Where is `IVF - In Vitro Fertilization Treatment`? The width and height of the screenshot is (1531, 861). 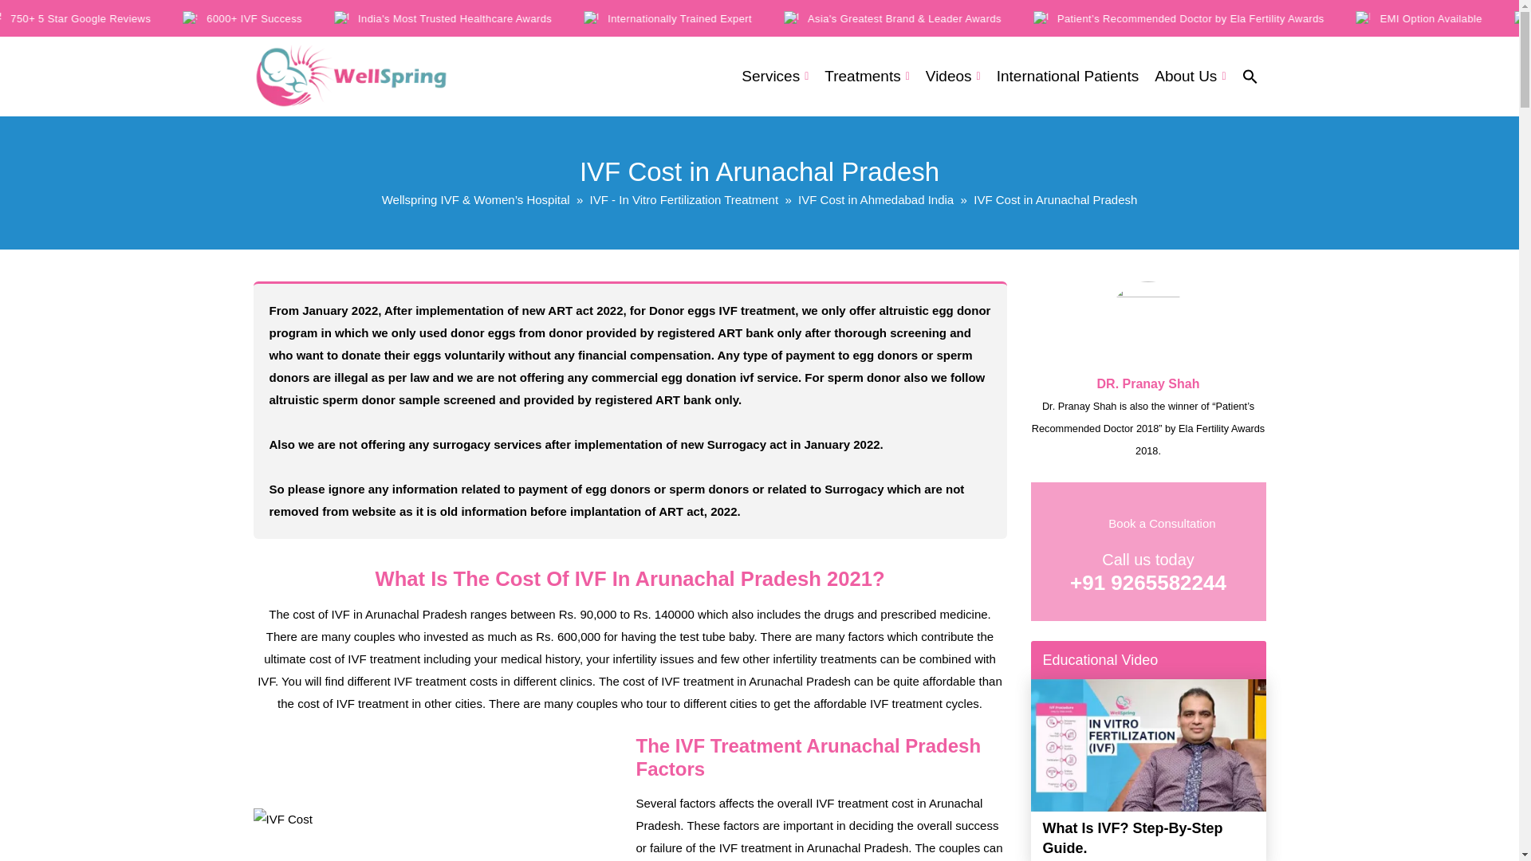
IVF - In Vitro Fertilization Treatment is located at coordinates (683, 199).